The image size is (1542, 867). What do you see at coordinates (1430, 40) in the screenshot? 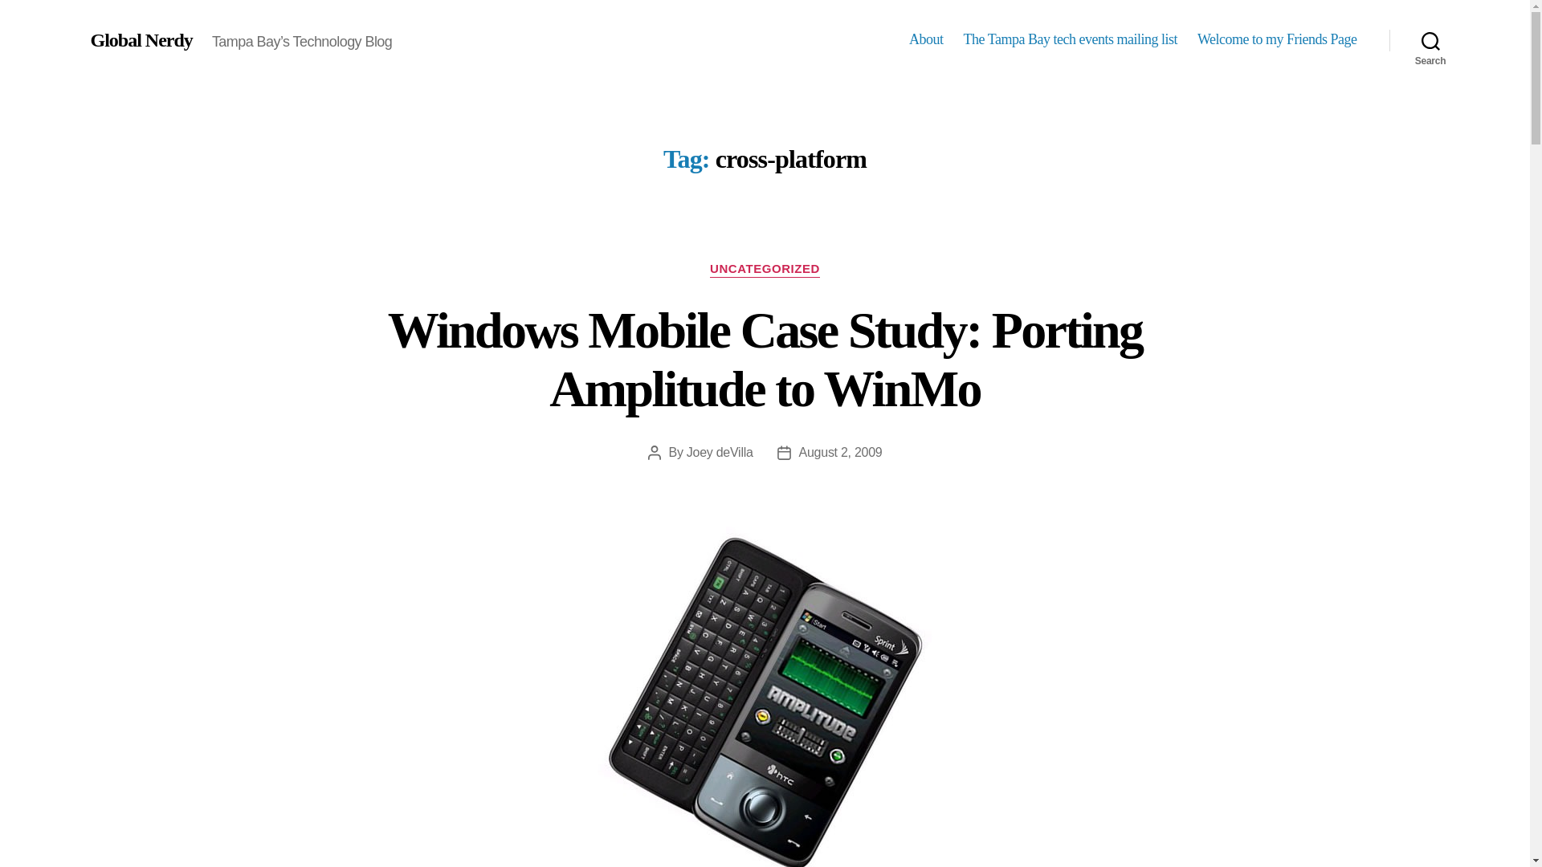
I see `Search` at bounding box center [1430, 40].